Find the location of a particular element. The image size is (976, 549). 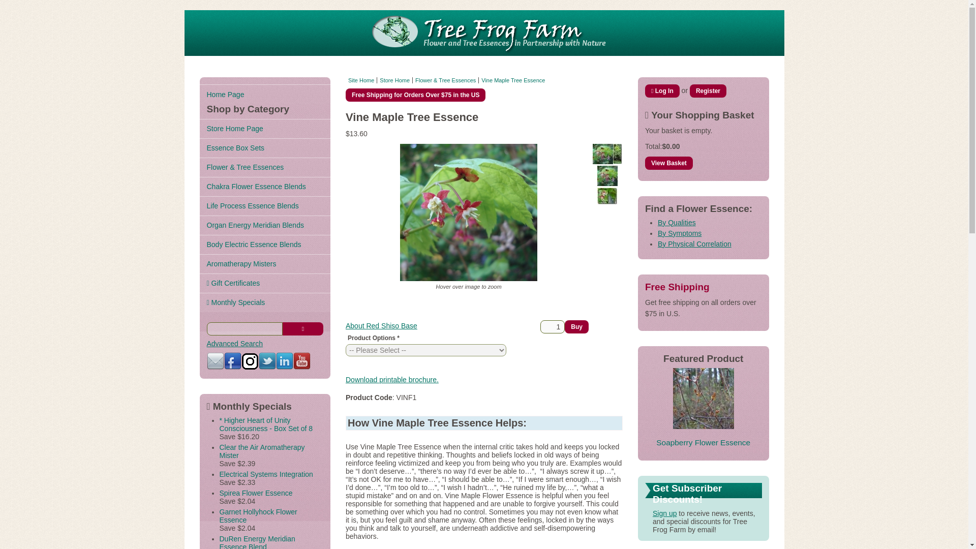

Electrical Systems Integration is located at coordinates (266, 474).